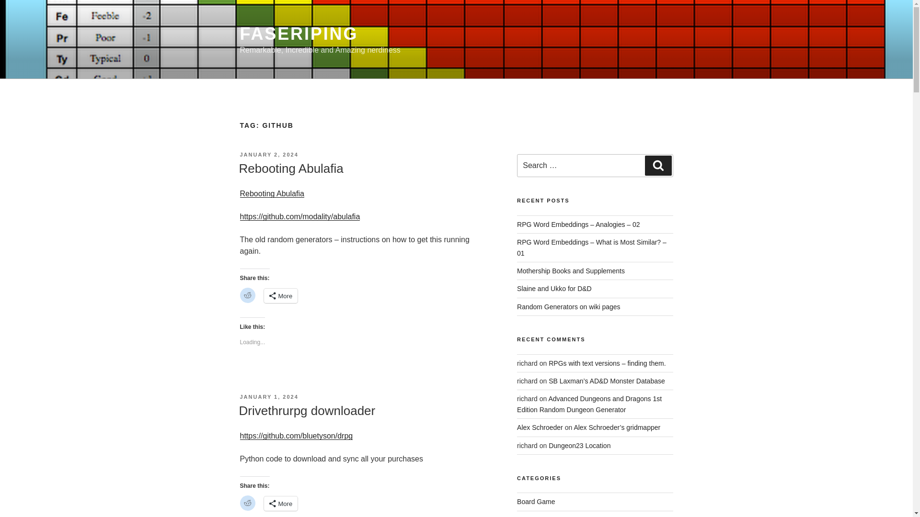  What do you see at coordinates (271, 193) in the screenshot?
I see `Rebooting Abulafia` at bounding box center [271, 193].